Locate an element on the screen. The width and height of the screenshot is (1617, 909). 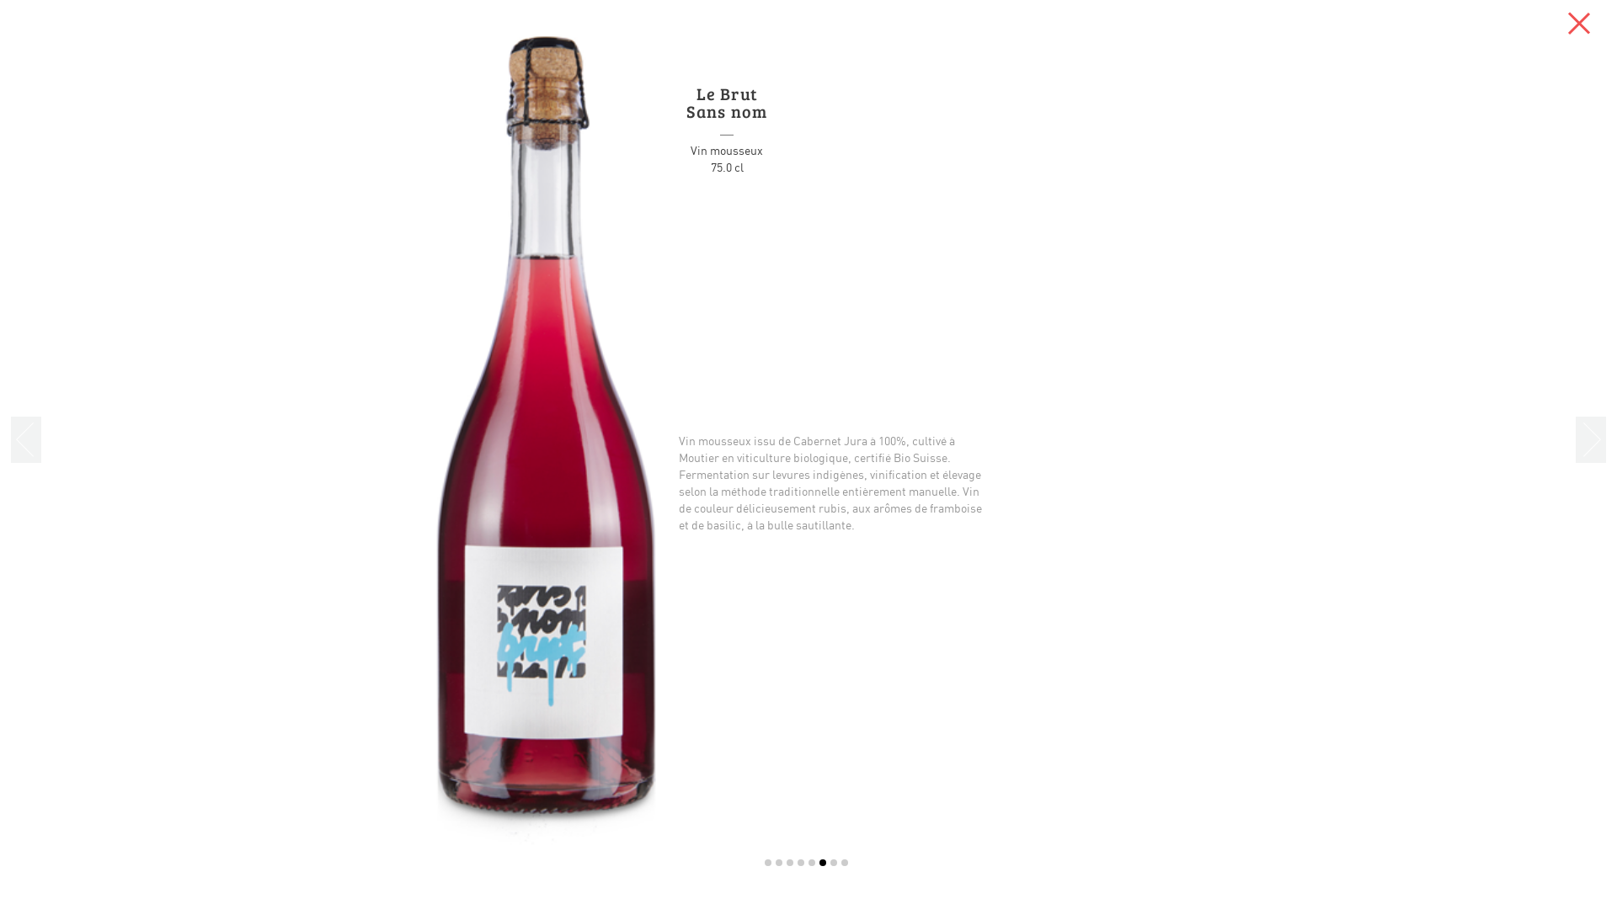
Mouton noir is located at coordinates (881, 662).